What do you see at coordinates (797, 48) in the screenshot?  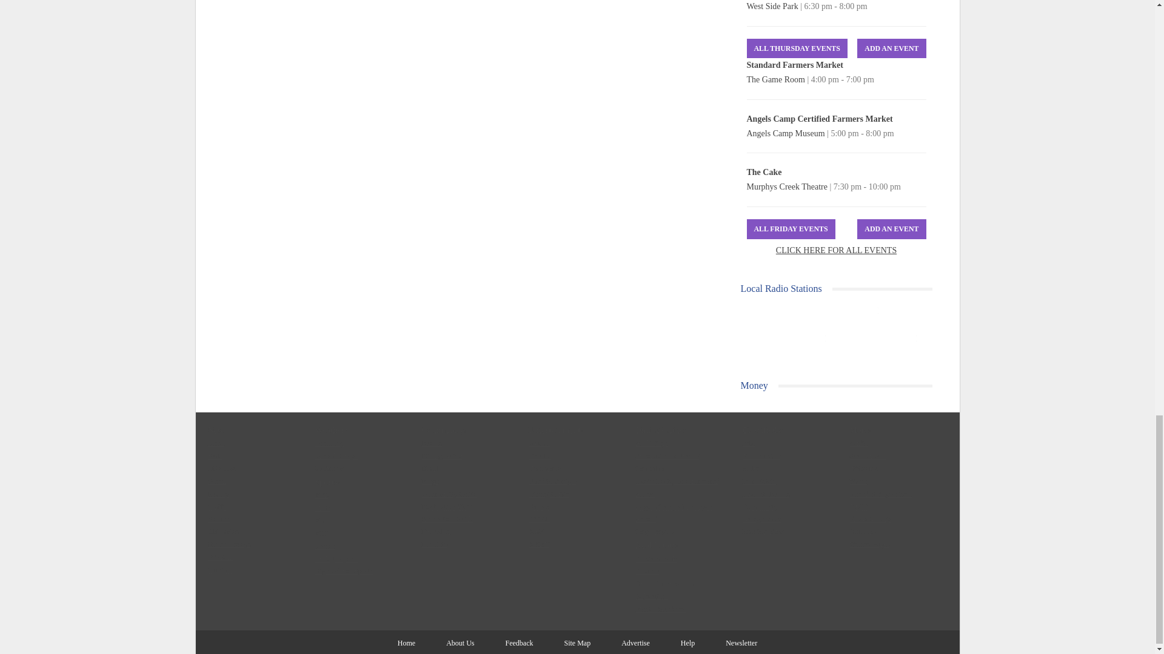 I see `All Thursday Events` at bounding box center [797, 48].